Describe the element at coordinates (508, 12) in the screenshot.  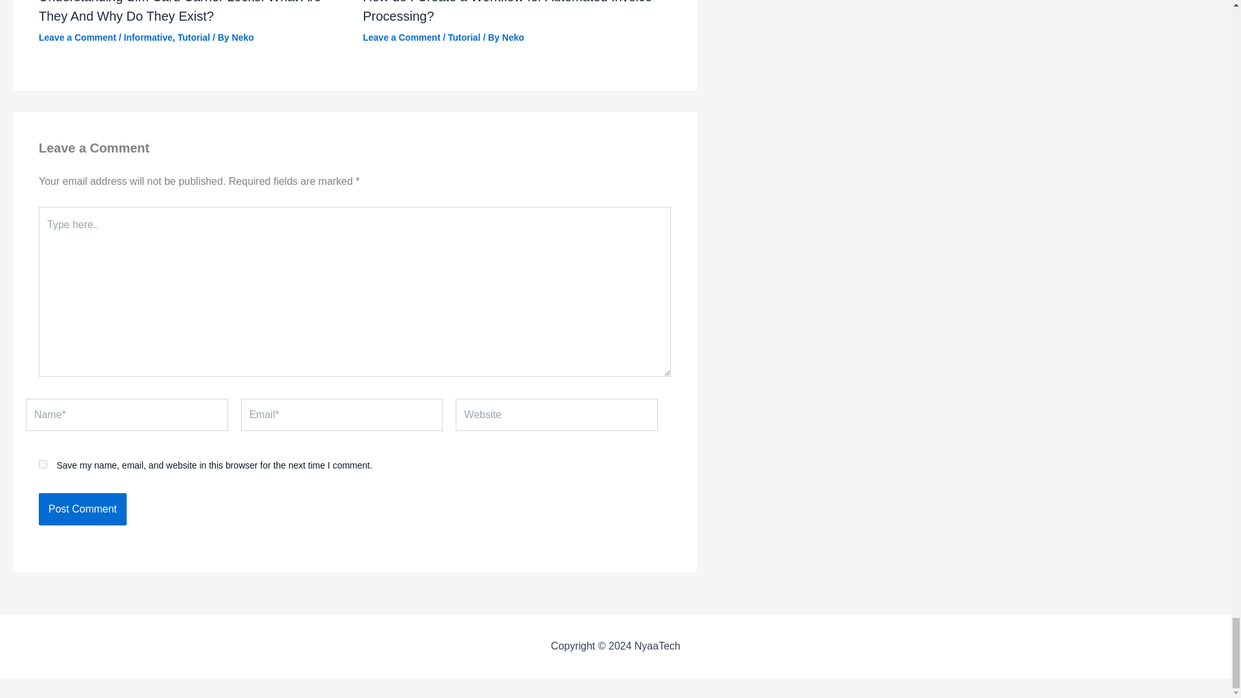
I see `How do I Create a Workflow for Automated Invoice Processing?` at that location.